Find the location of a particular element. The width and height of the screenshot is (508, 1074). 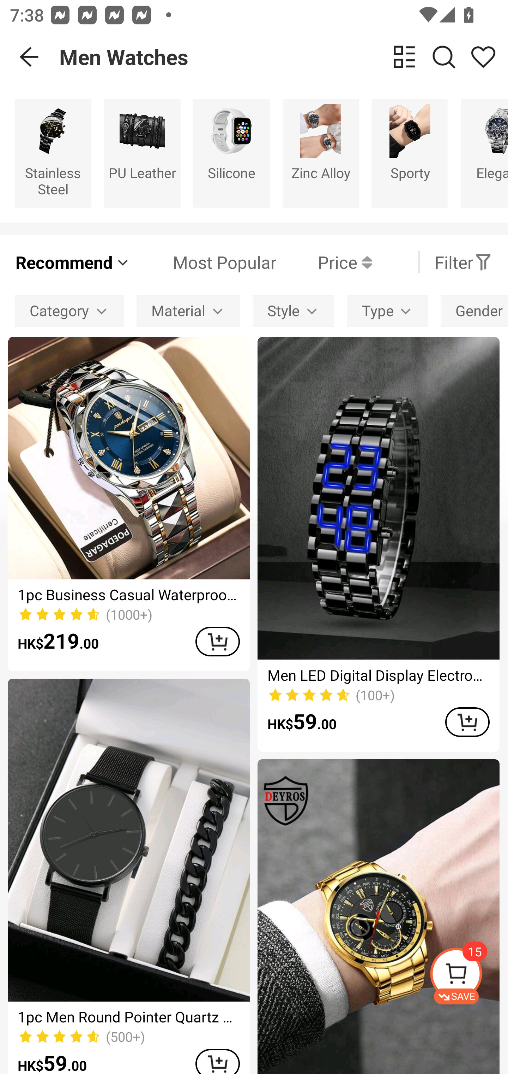

Category is located at coordinates (69, 312).